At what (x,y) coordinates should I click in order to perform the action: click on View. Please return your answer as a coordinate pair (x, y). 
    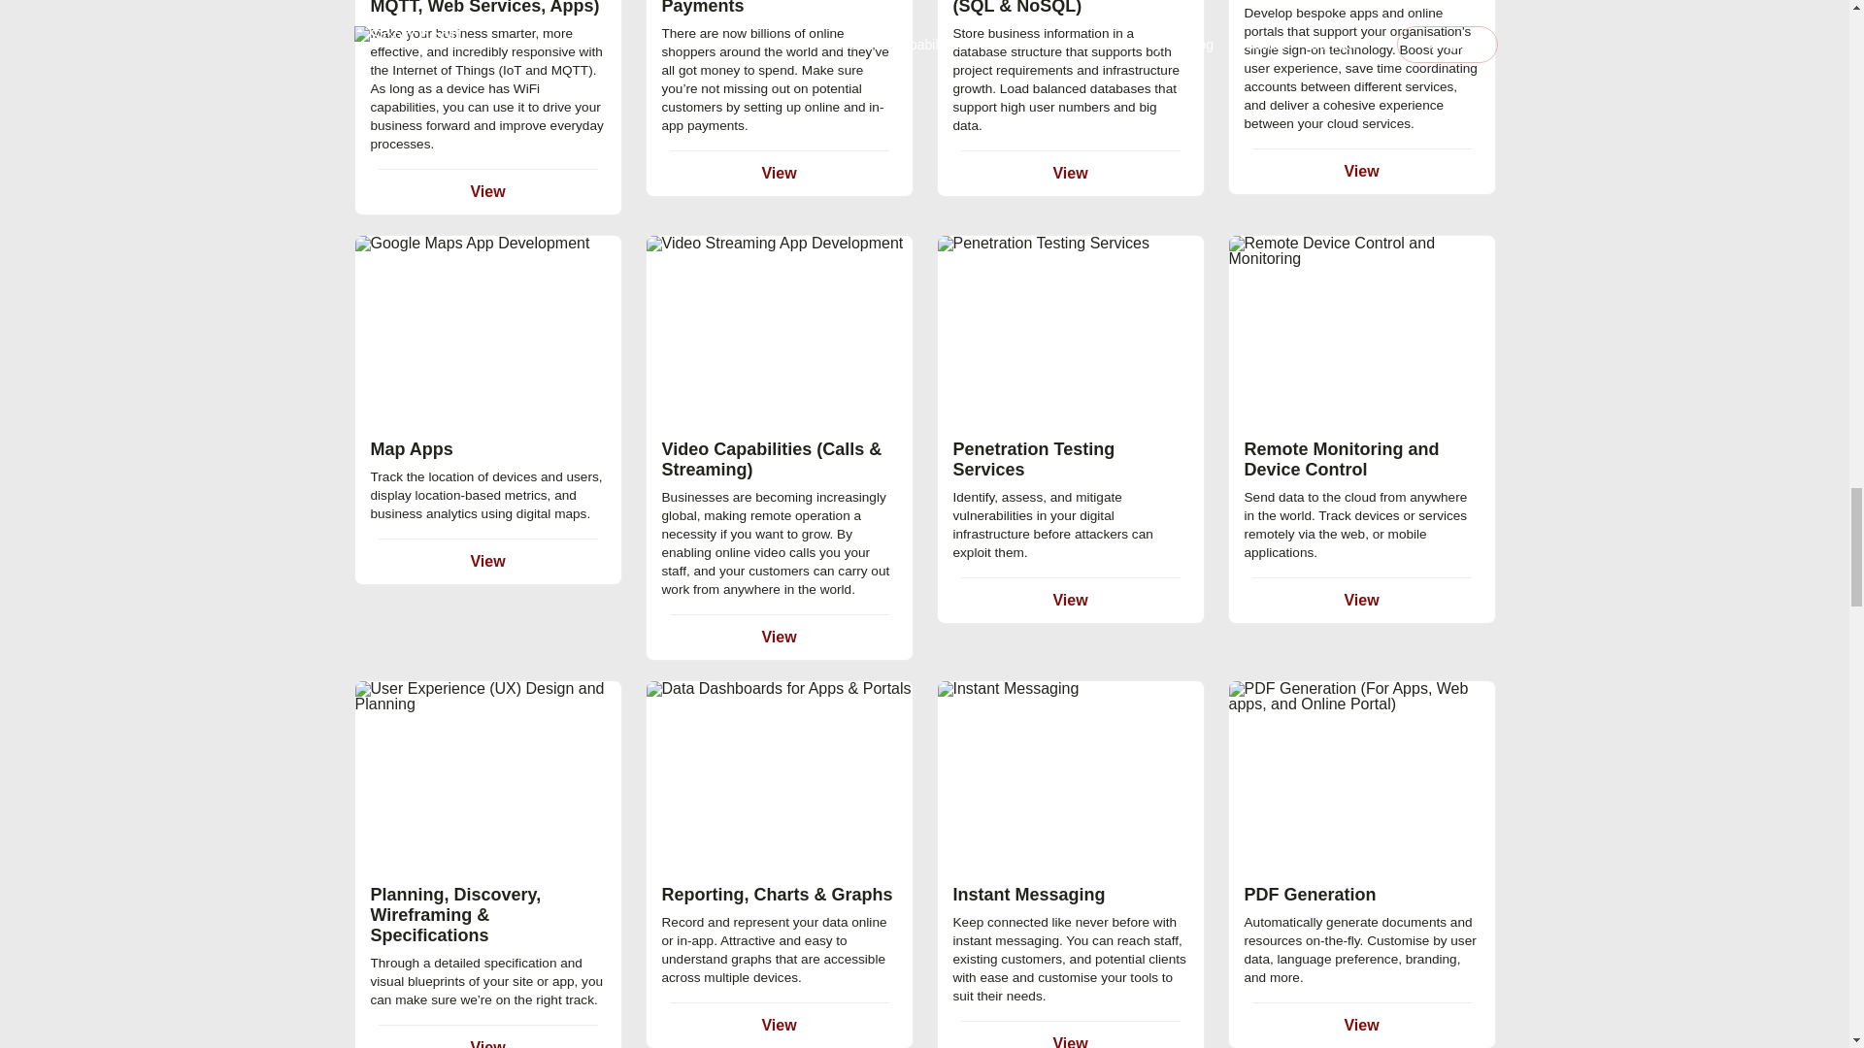
    Looking at the image, I should click on (778, 173).